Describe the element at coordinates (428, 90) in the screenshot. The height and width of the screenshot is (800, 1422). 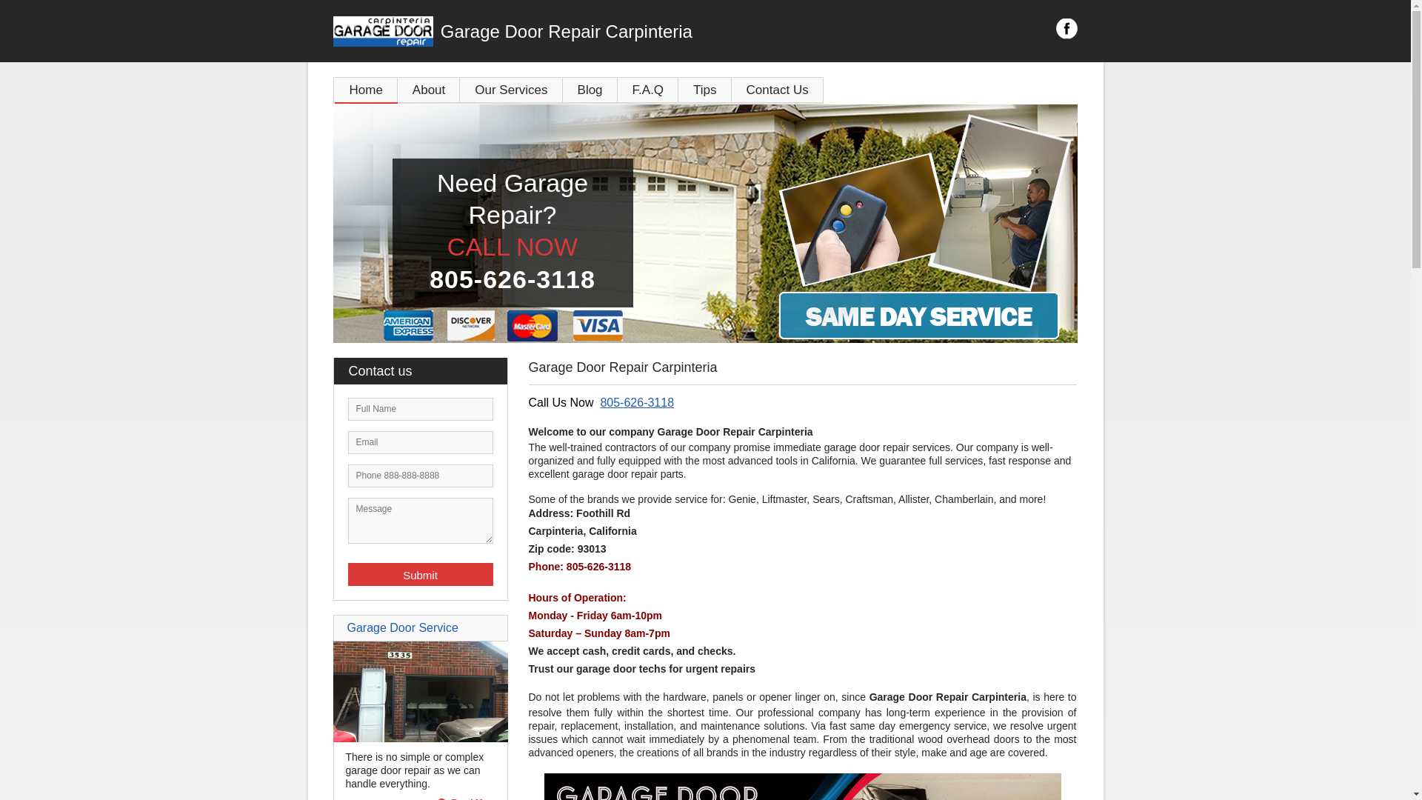
I see `About` at that location.